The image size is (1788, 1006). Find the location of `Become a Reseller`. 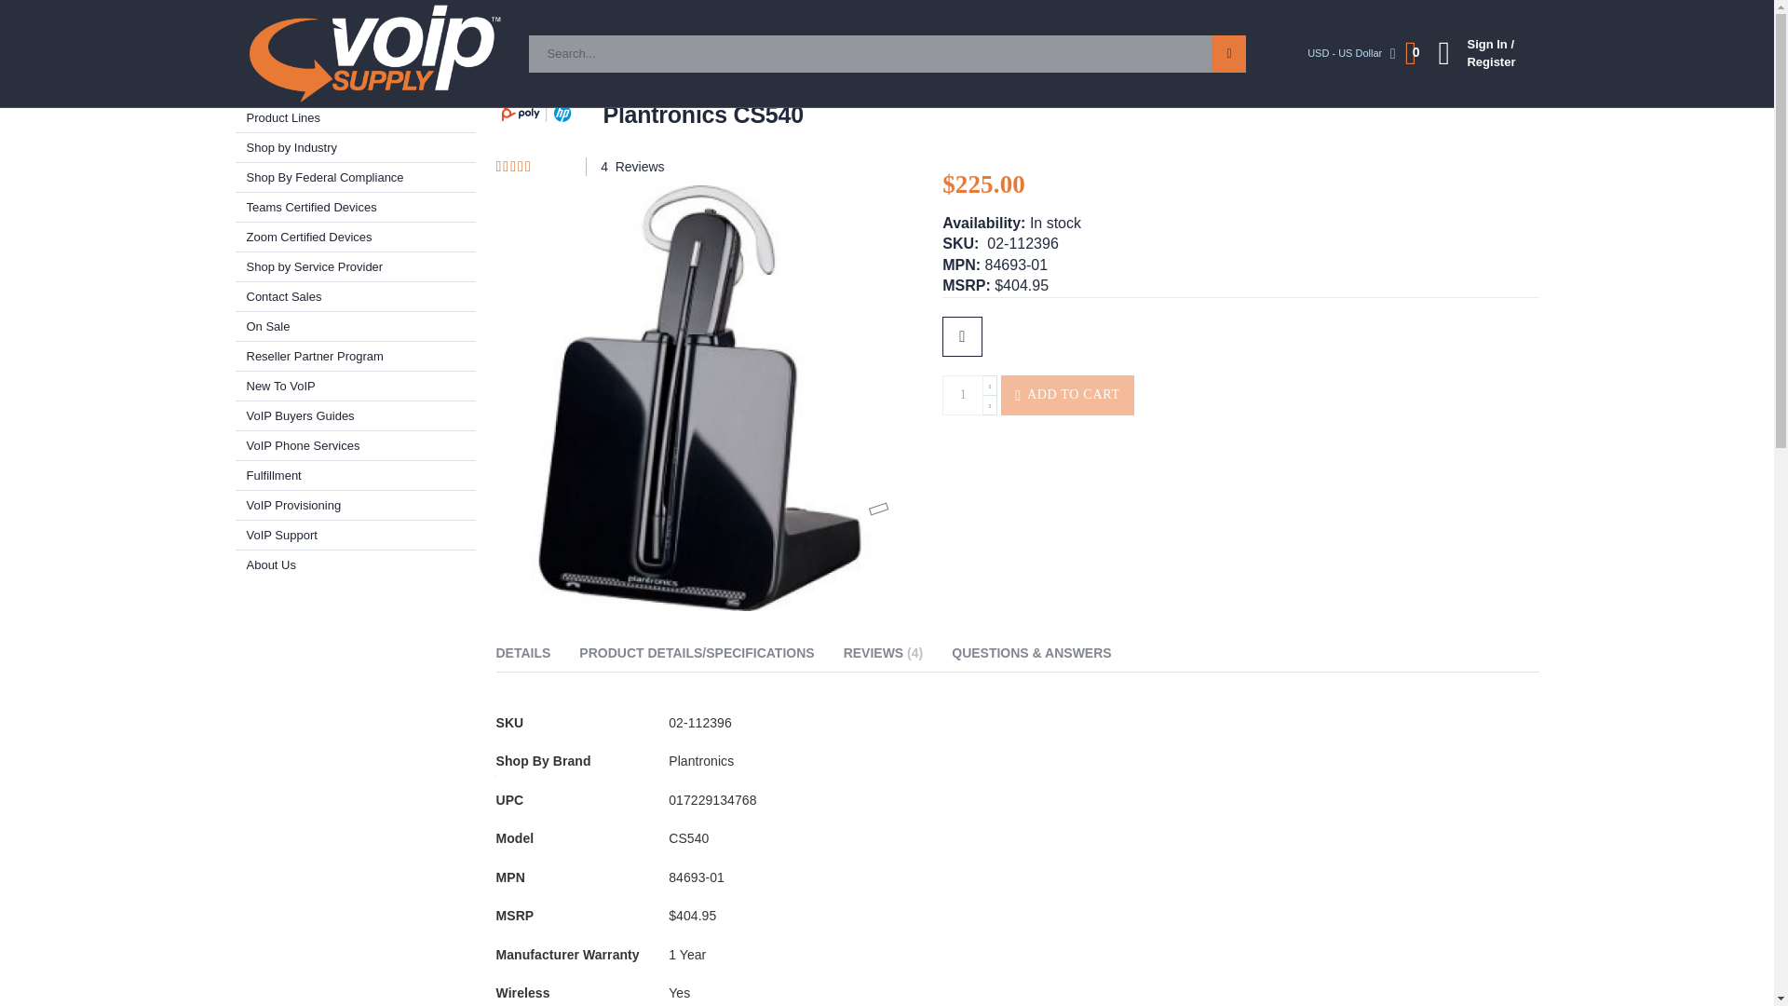

Become a Reseller is located at coordinates (345, 19).